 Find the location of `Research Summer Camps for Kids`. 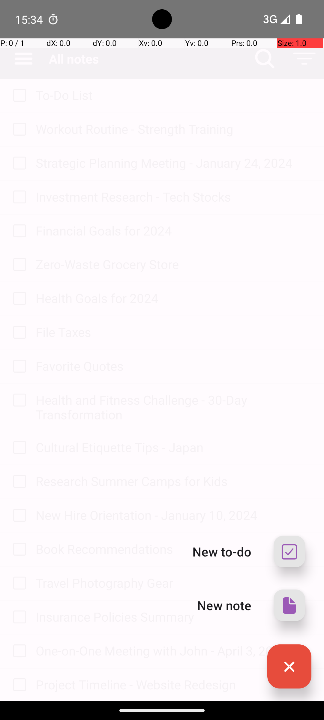

Research Summer Camps for Kids is located at coordinates (174, 481).